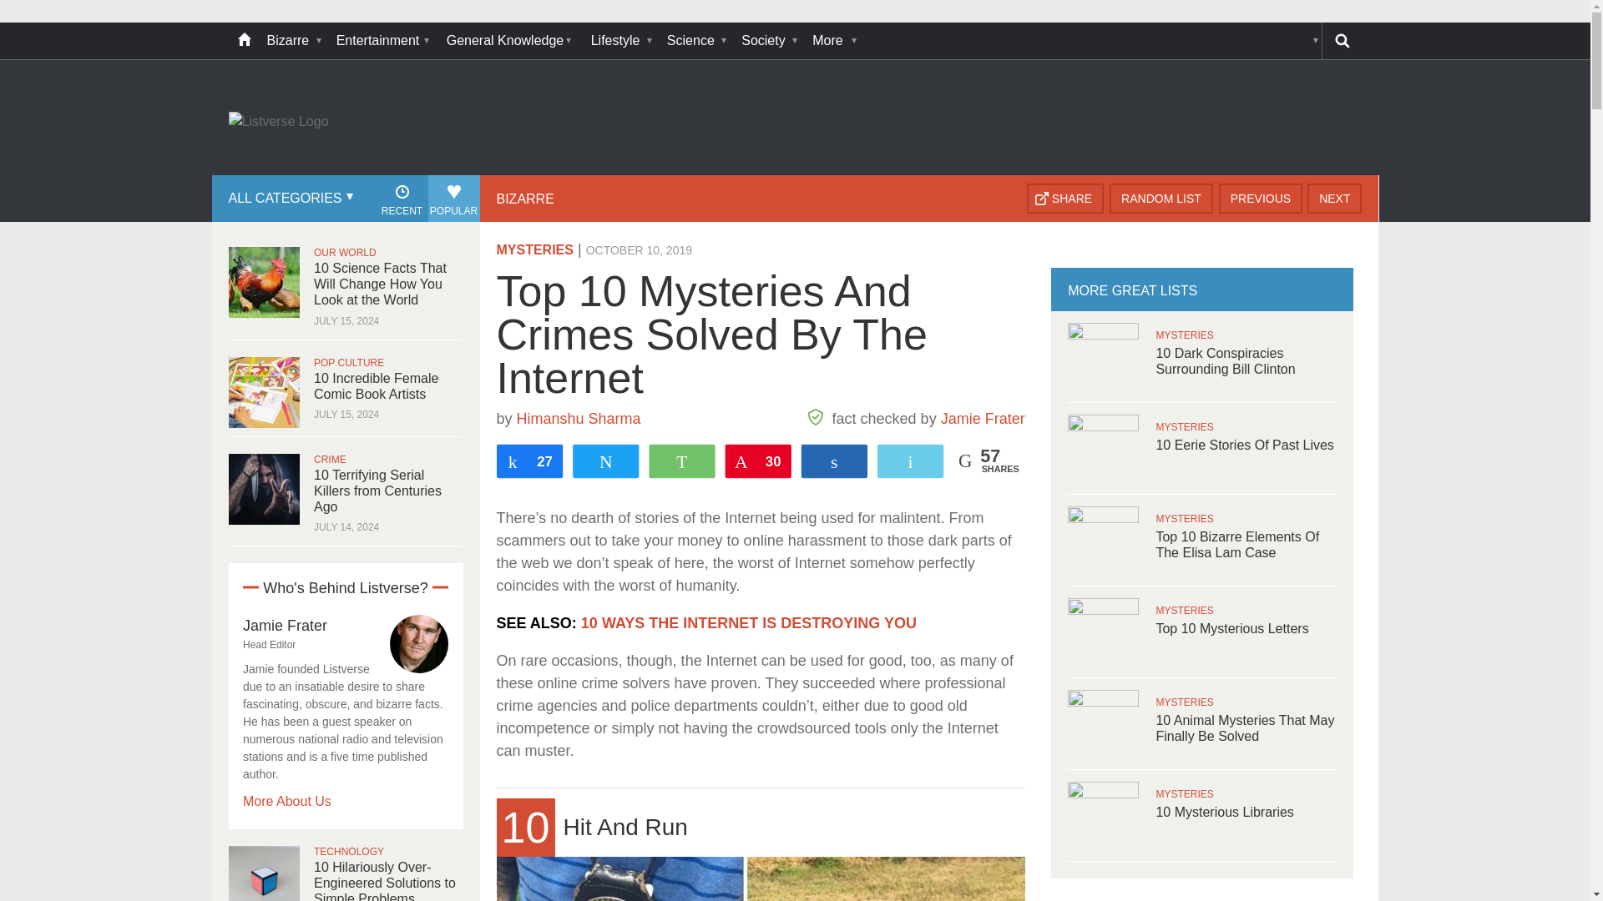  What do you see at coordinates (382, 41) in the screenshot?
I see `Entertainment` at bounding box center [382, 41].